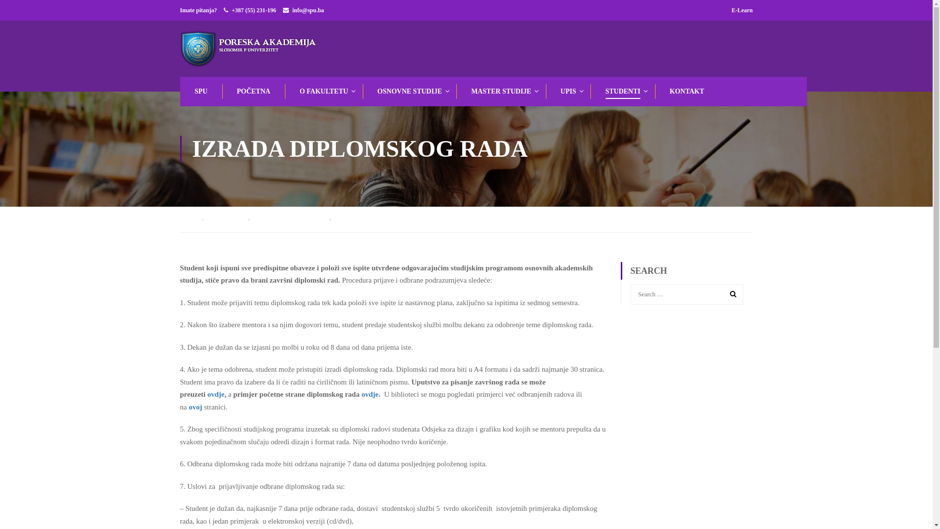 This screenshot has height=529, width=940. Describe the element at coordinates (192, 219) in the screenshot. I see `Home` at that location.